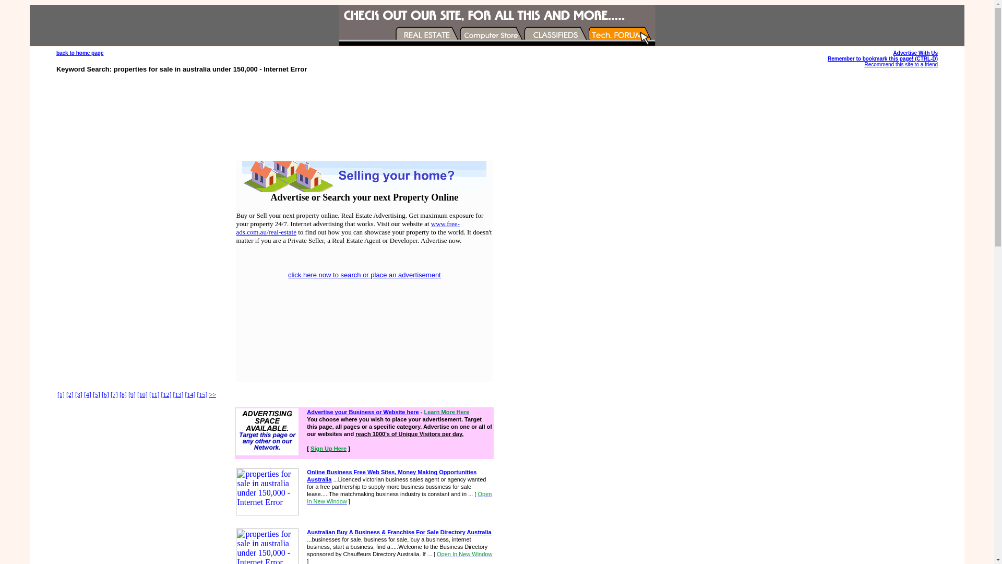 The height and width of the screenshot is (564, 1002). I want to click on Advertisement, so click(331, 338).